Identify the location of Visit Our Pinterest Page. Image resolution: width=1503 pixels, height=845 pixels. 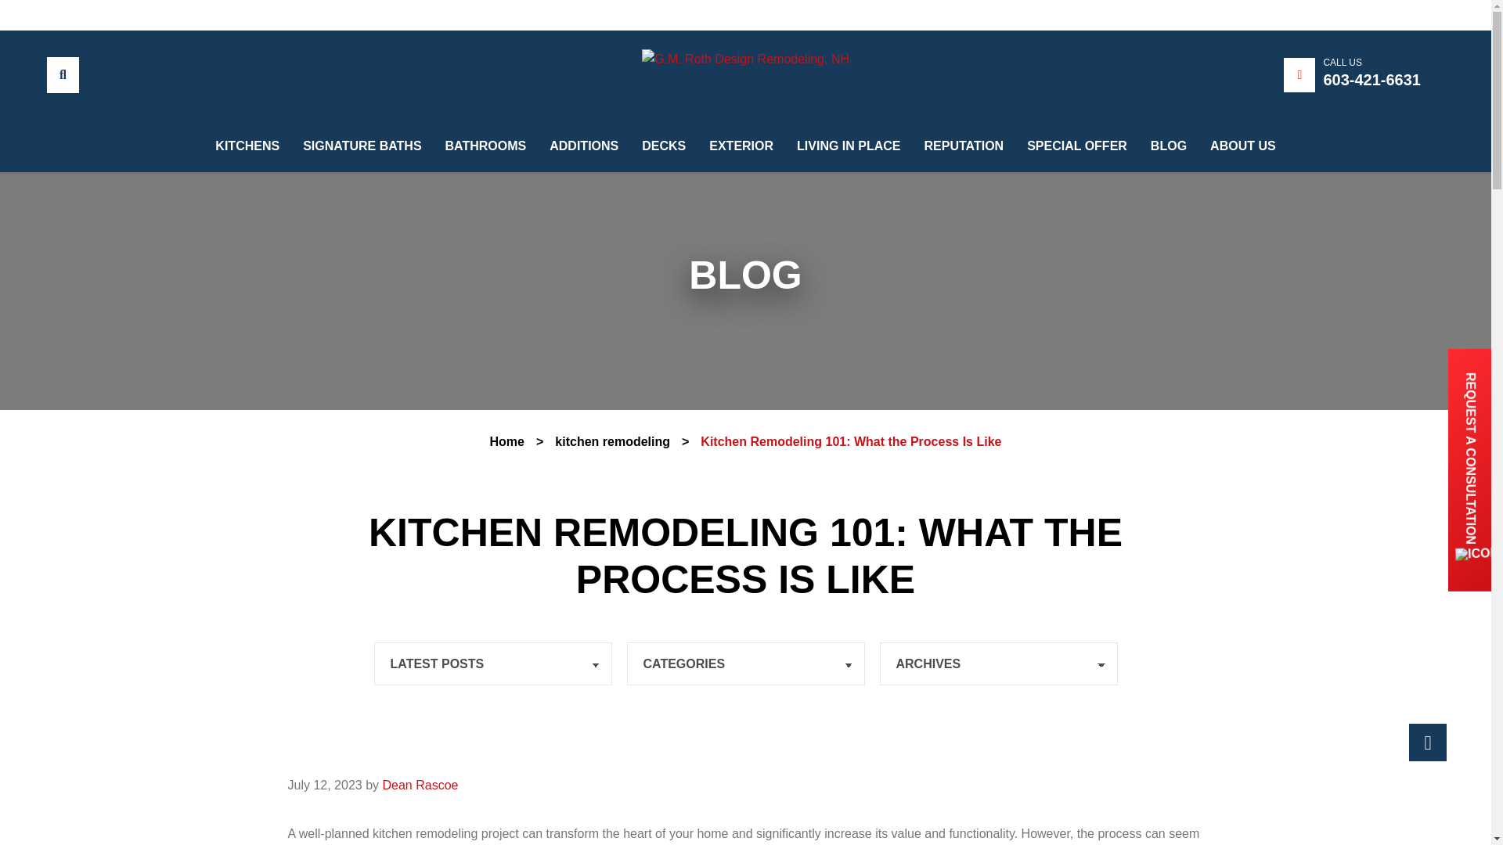
(155, 12).